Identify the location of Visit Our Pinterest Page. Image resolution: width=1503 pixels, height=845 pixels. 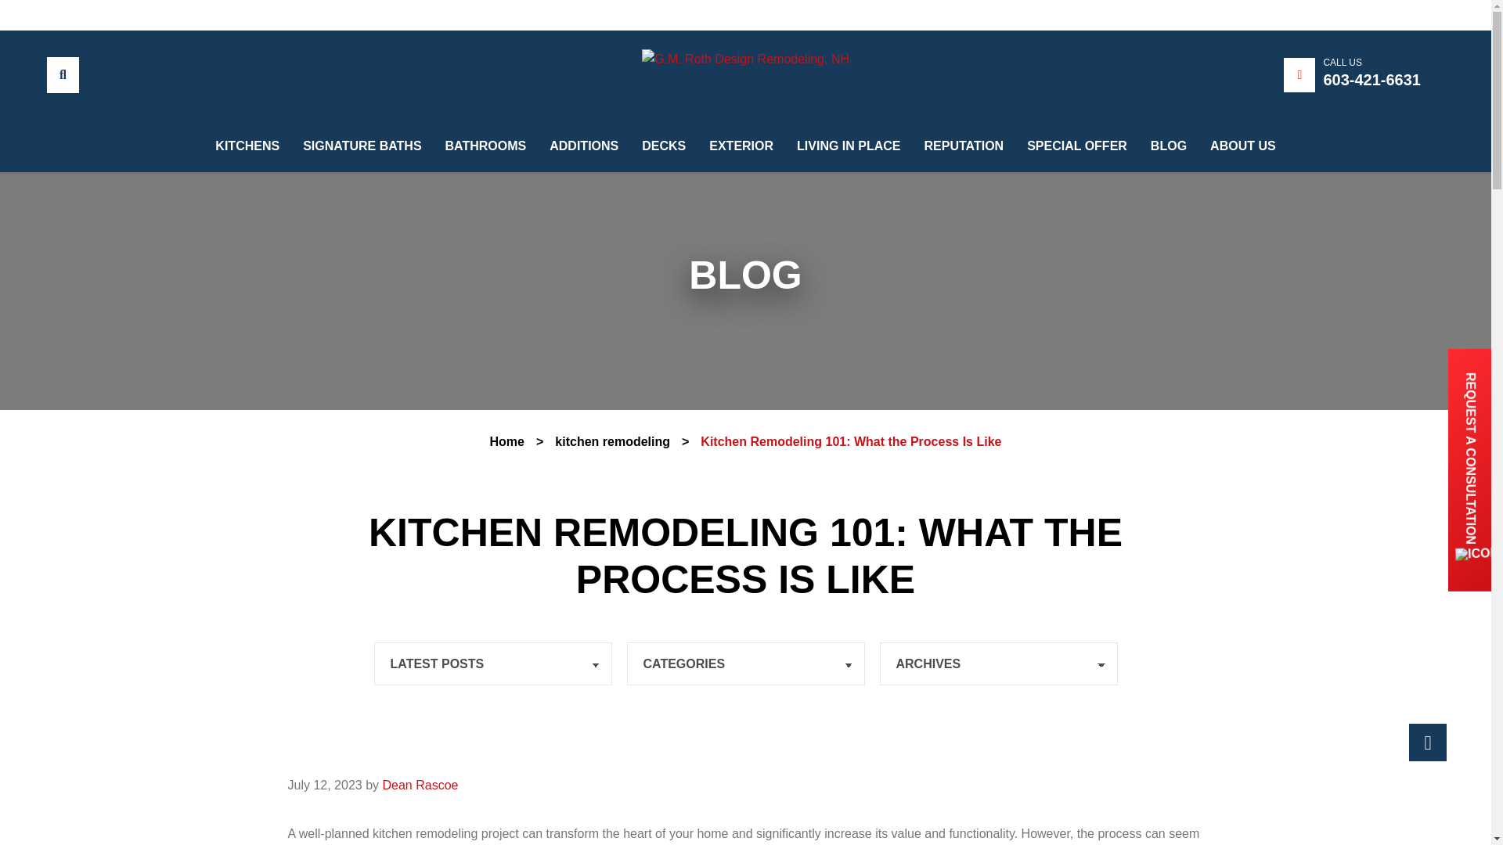
(155, 12).